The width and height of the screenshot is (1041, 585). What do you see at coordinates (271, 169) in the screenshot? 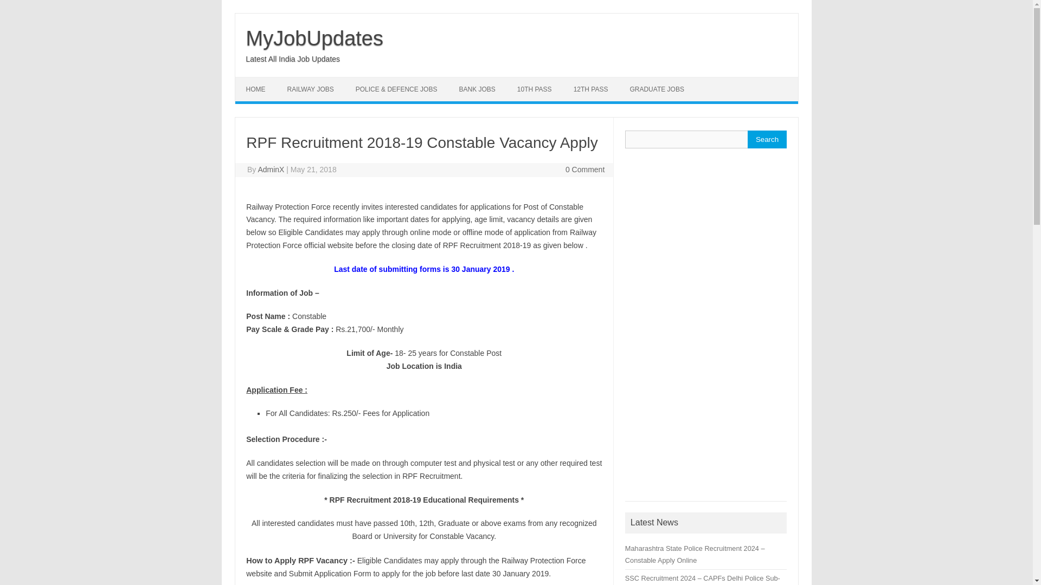
I see `AdminX` at bounding box center [271, 169].